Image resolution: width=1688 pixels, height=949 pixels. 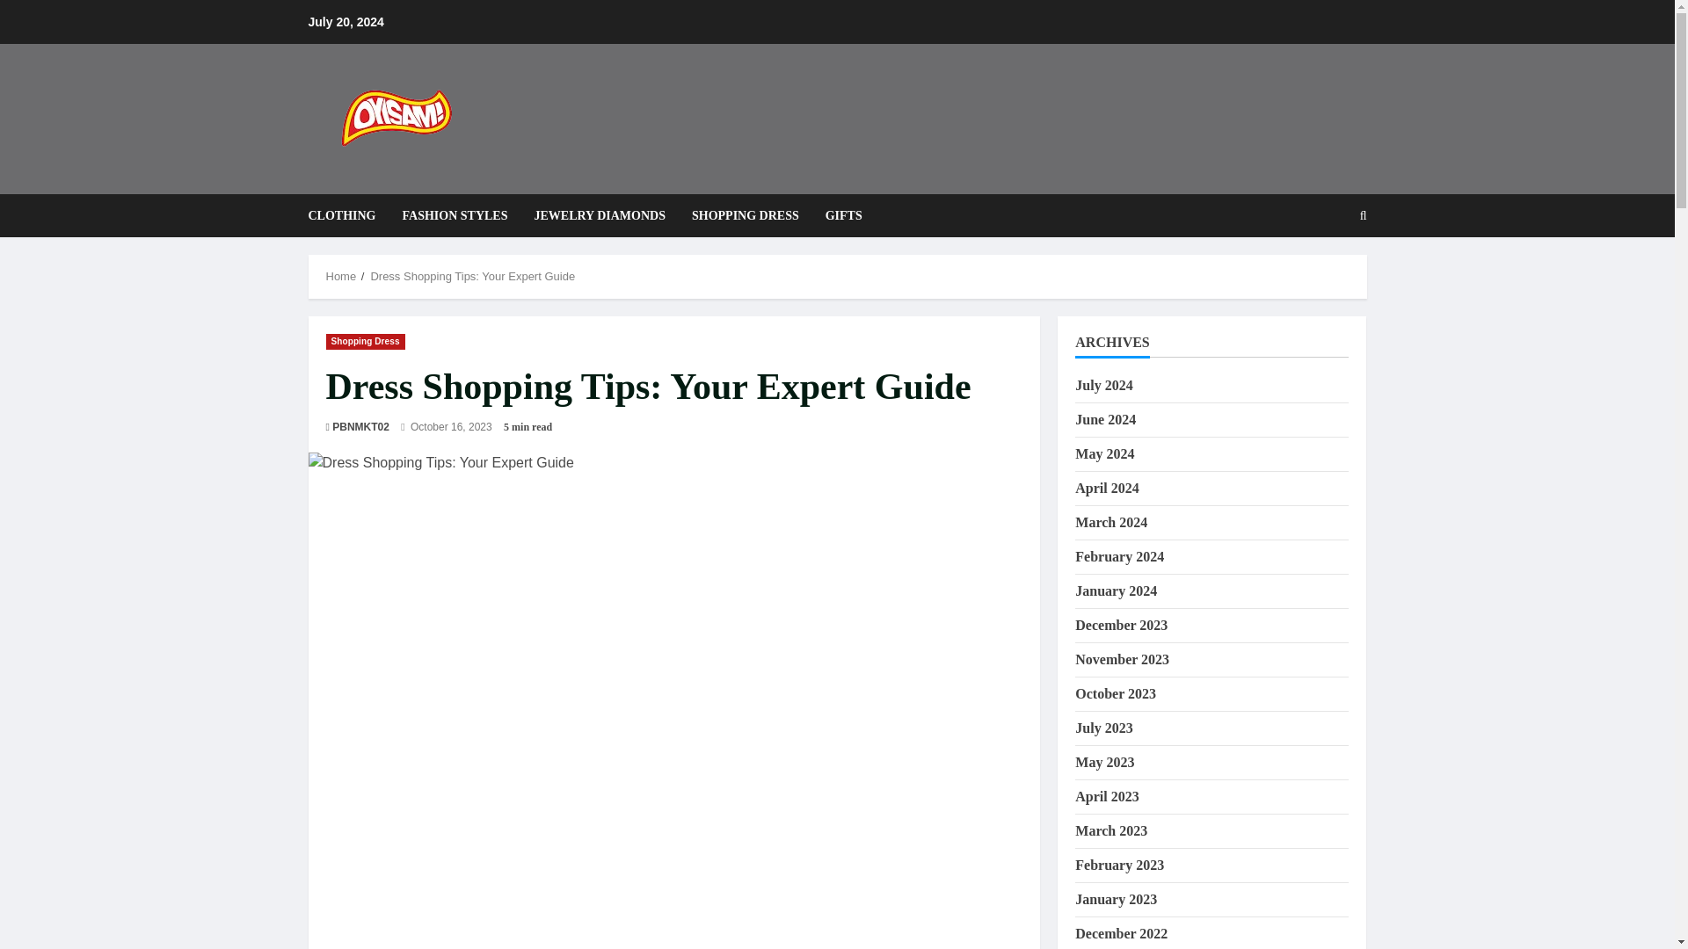 What do you see at coordinates (1321, 275) in the screenshot?
I see `Search` at bounding box center [1321, 275].